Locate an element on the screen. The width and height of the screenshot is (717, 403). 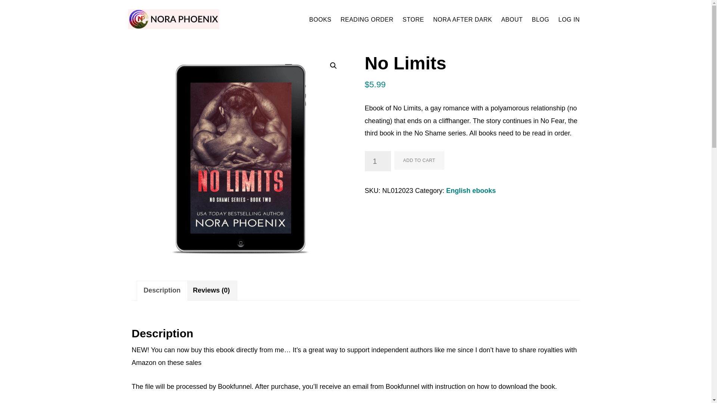
BLOG is located at coordinates (540, 19).